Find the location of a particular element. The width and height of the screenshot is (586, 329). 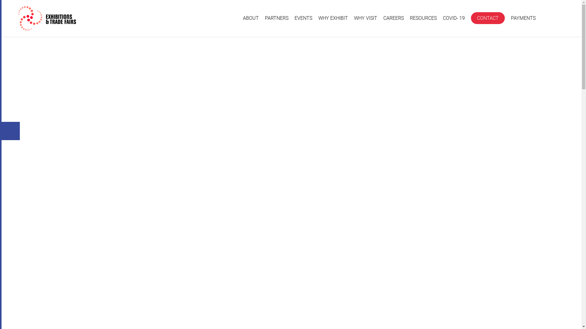

CONTACT is located at coordinates (488, 18).